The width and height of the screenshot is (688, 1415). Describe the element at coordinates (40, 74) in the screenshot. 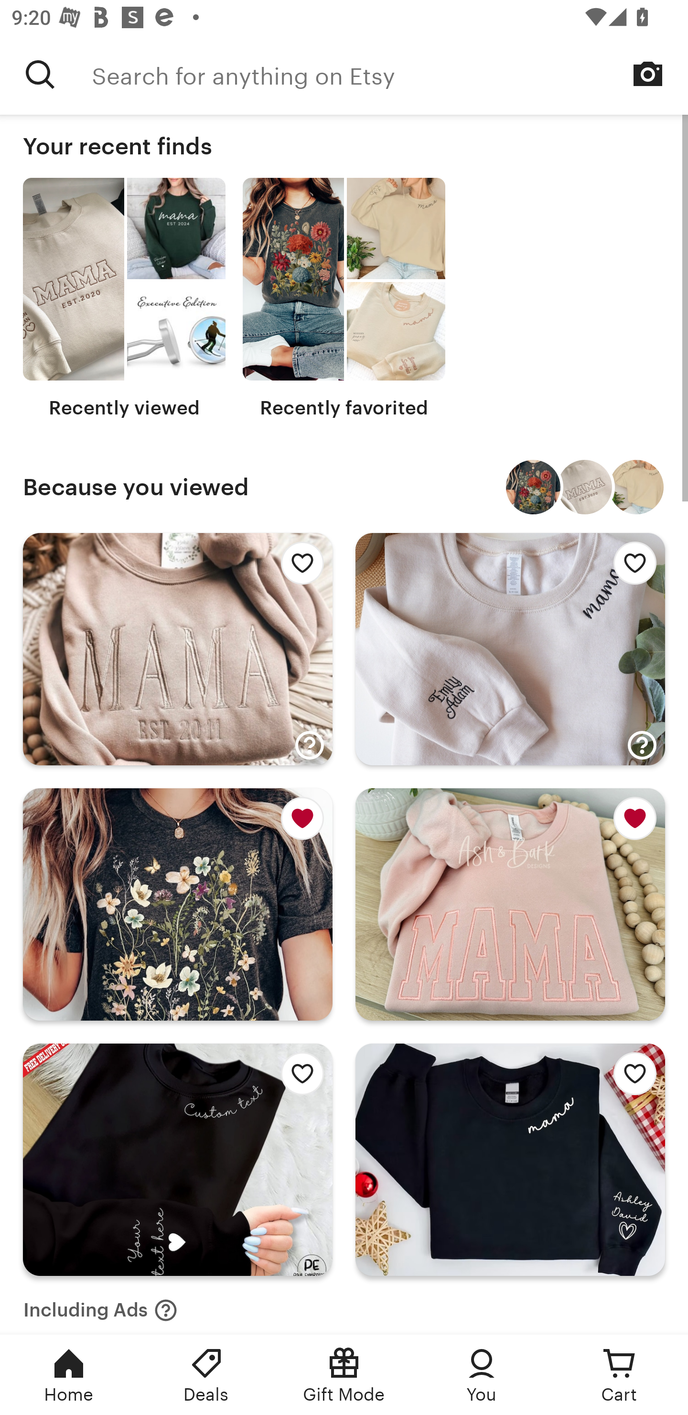

I see `Search for anything on Etsy` at that location.